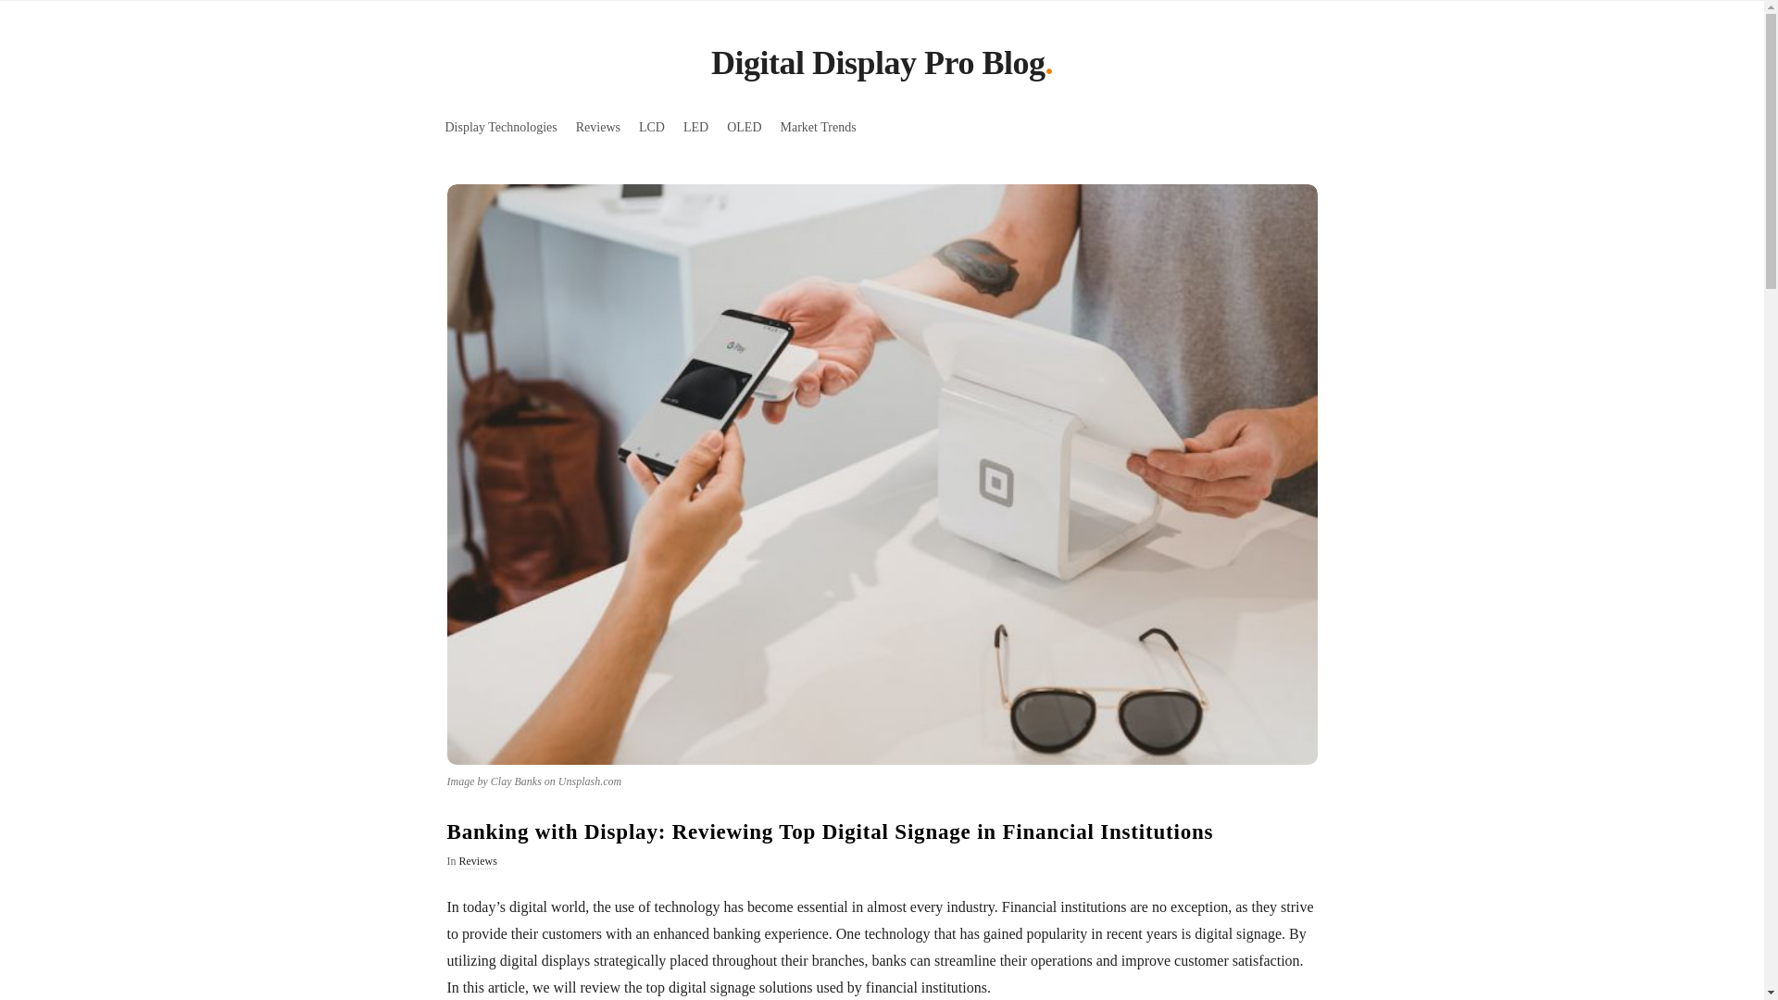 The width and height of the screenshot is (1778, 1000). Describe the element at coordinates (500, 126) in the screenshot. I see `Display Technologies` at that location.